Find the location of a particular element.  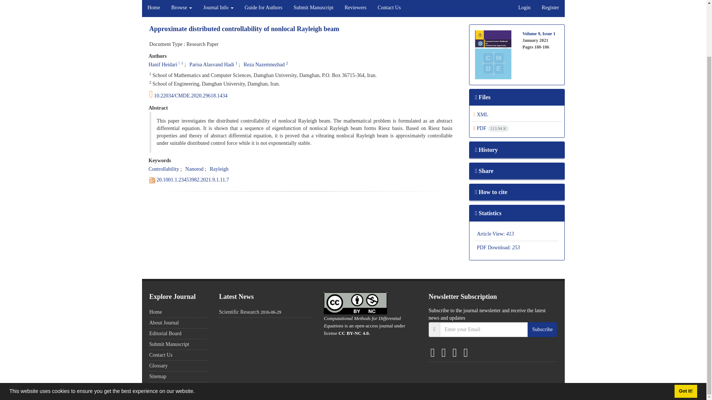

Journal Info is located at coordinates (218, 9).